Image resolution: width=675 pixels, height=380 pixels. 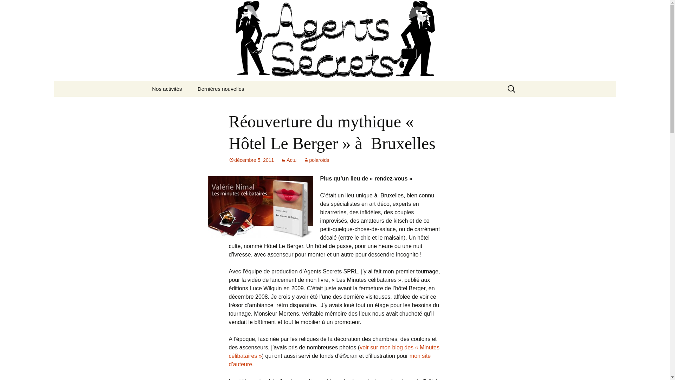 What do you see at coordinates (145, 81) in the screenshot?
I see `Aller au contenu` at bounding box center [145, 81].